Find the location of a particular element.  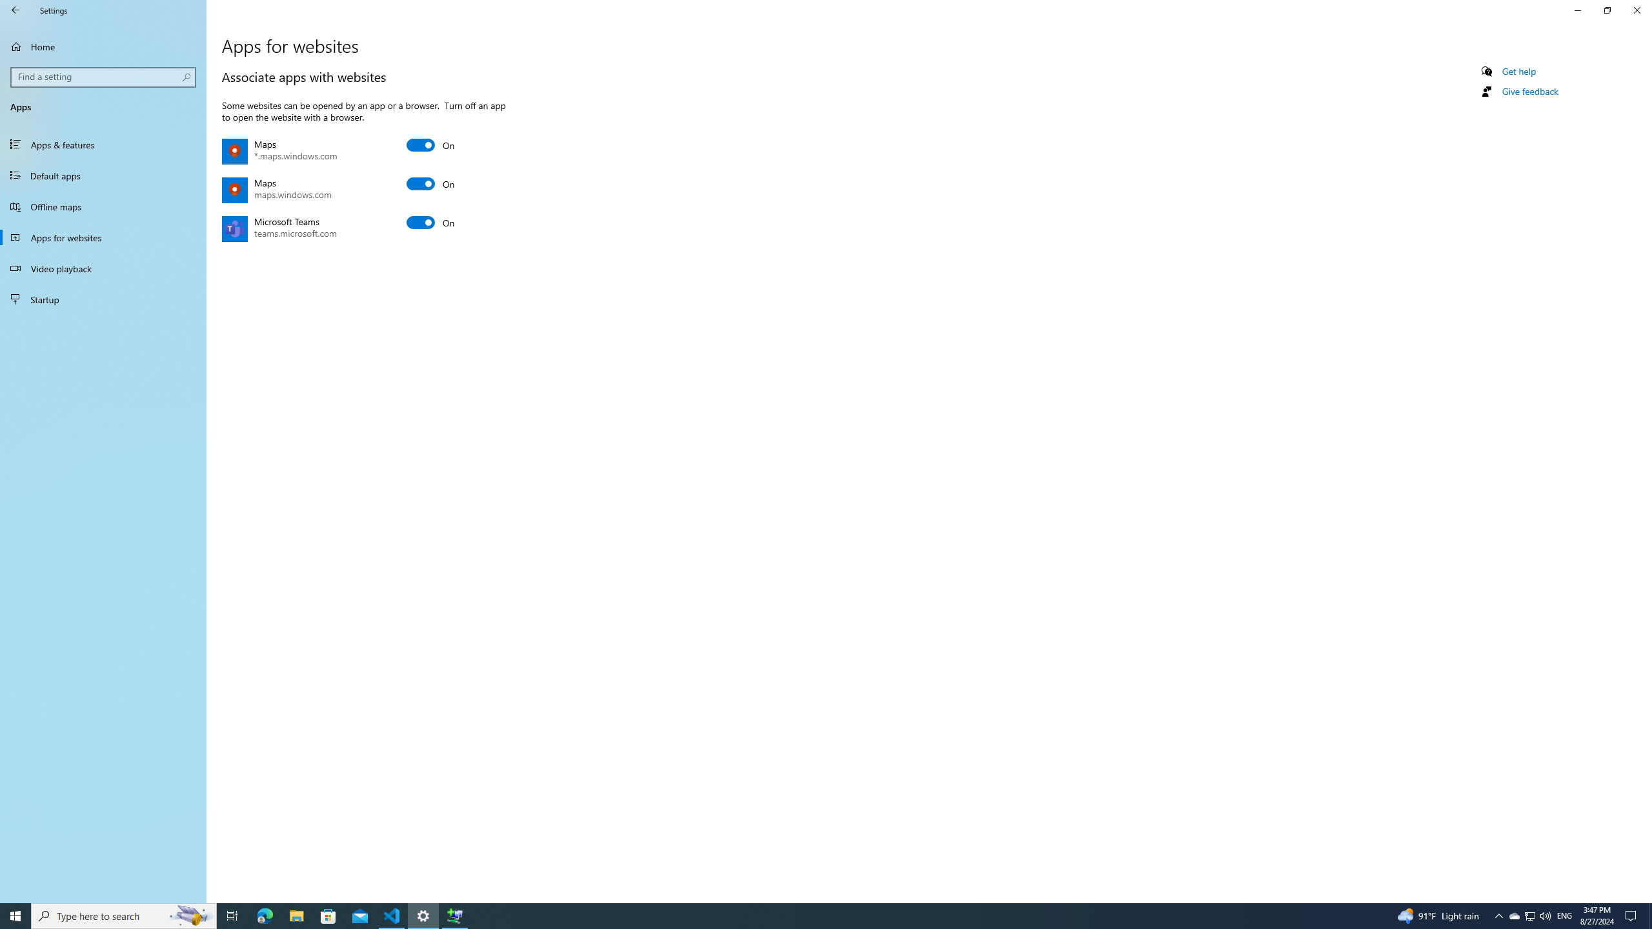

Apps for websites is located at coordinates (103, 237).